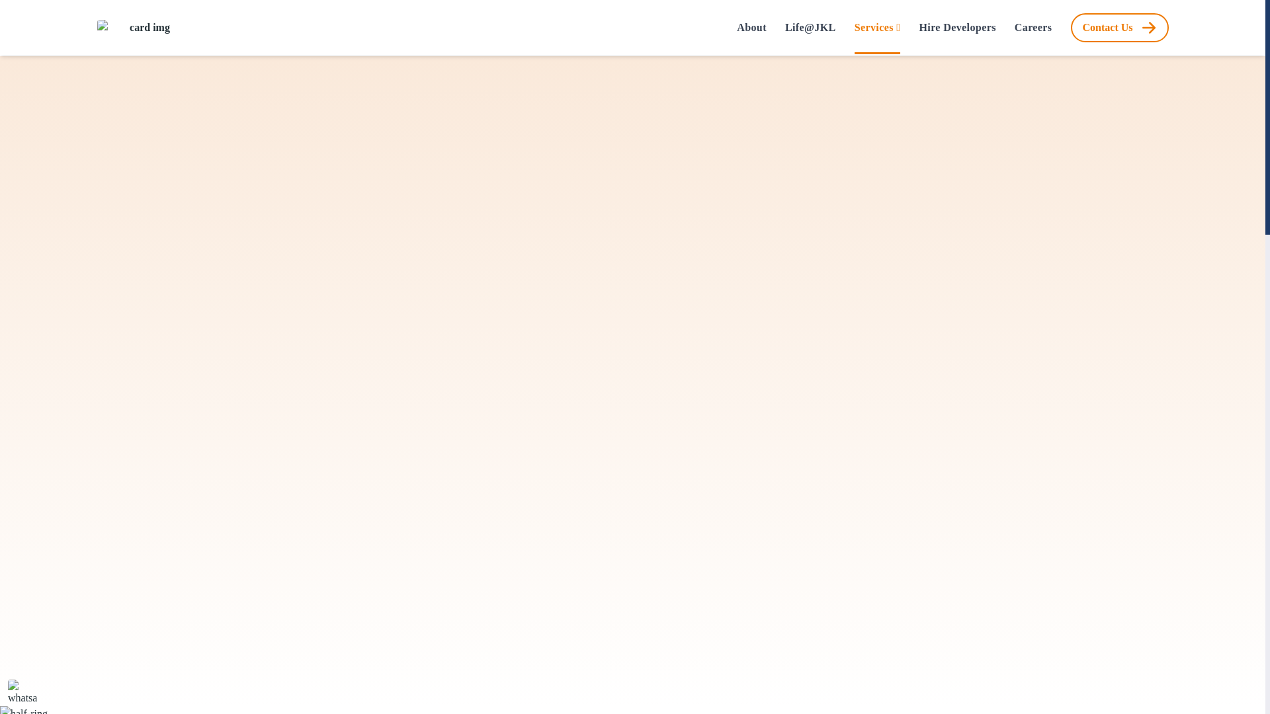 The height and width of the screenshot is (714, 1270). What do you see at coordinates (751, 28) in the screenshot?
I see `About` at bounding box center [751, 28].